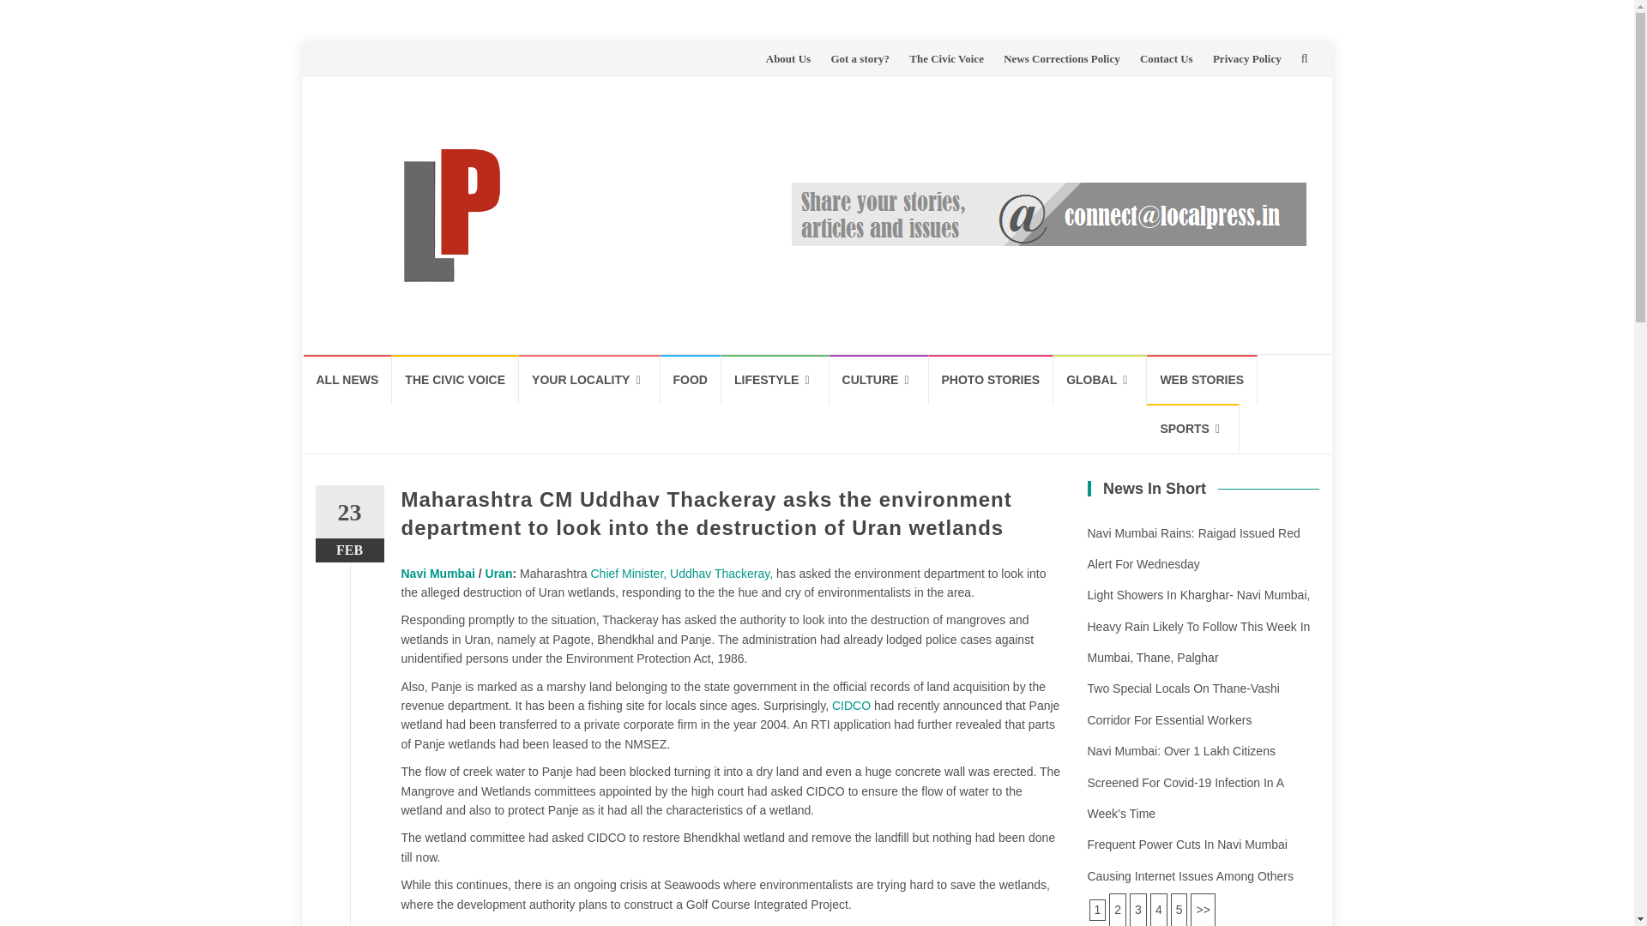 The width and height of the screenshot is (1647, 926). What do you see at coordinates (1246, 58) in the screenshot?
I see `Privacy Policy` at bounding box center [1246, 58].